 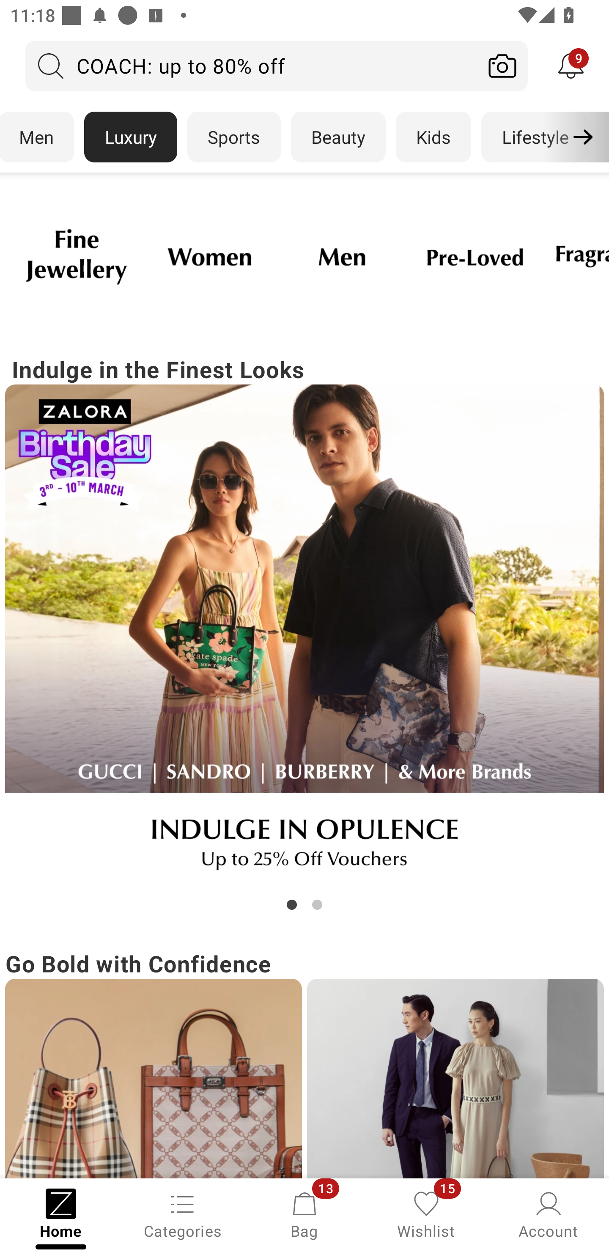 What do you see at coordinates (475, 256) in the screenshot?
I see `Campaign banner` at bounding box center [475, 256].